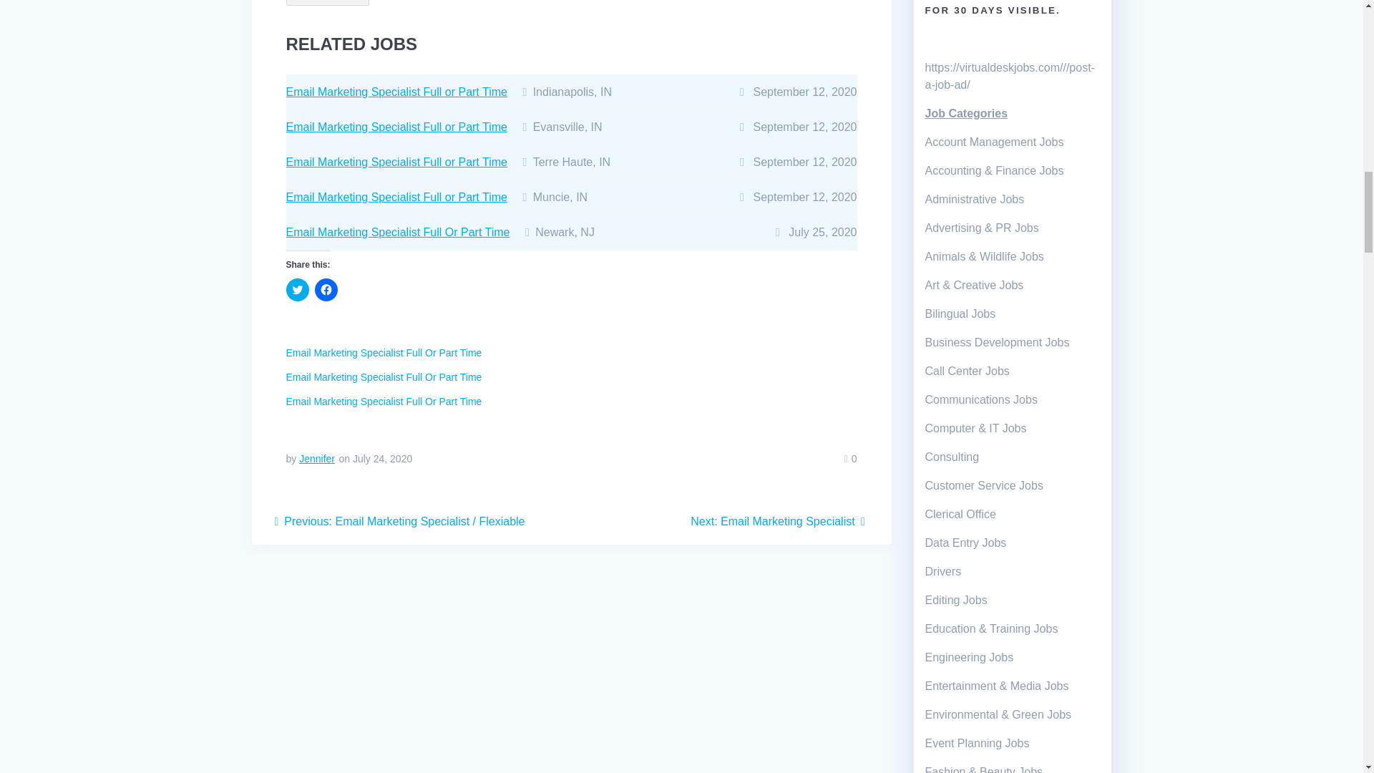 This screenshot has height=773, width=1374. Describe the element at coordinates (396, 197) in the screenshot. I see `Email Marketing Specialist Full or Part Time` at that location.